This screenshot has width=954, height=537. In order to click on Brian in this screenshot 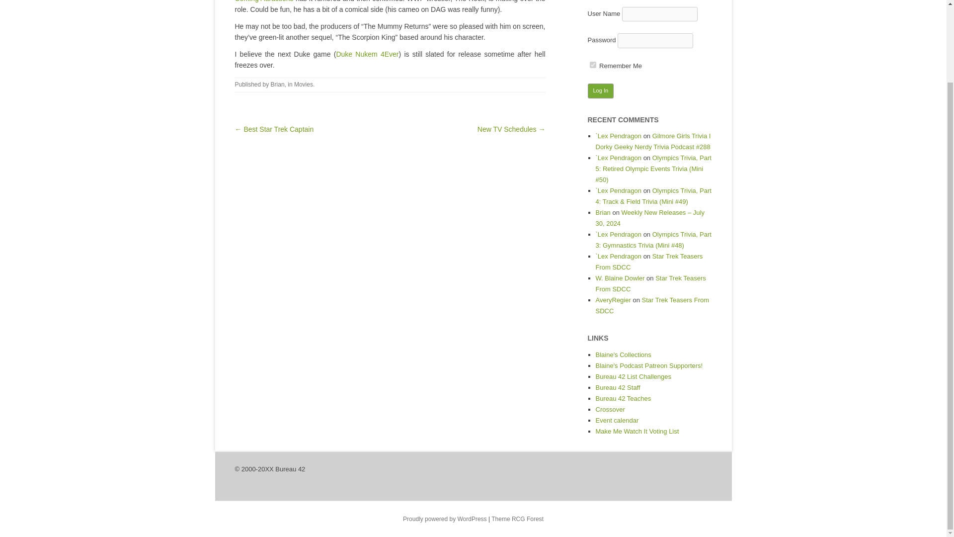, I will do `click(277, 85)`.